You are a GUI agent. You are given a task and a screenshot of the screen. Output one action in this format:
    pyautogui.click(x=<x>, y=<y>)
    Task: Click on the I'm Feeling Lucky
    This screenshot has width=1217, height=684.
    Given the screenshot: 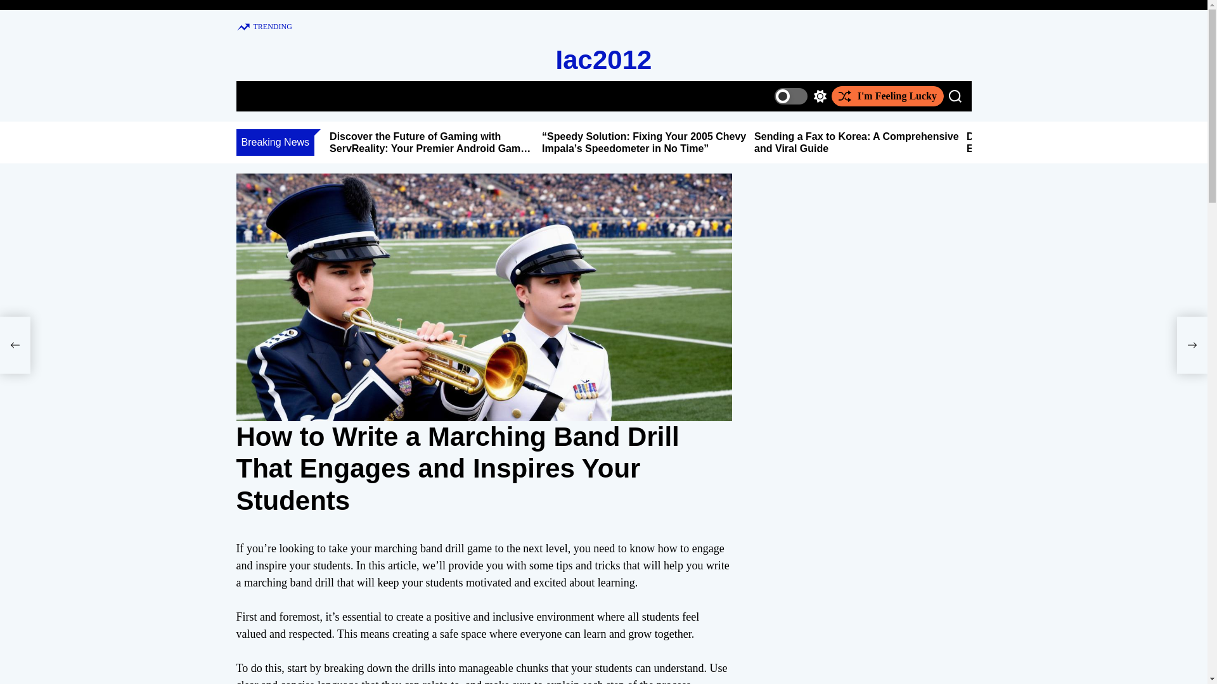 What is the action you would take?
    pyautogui.click(x=887, y=96)
    